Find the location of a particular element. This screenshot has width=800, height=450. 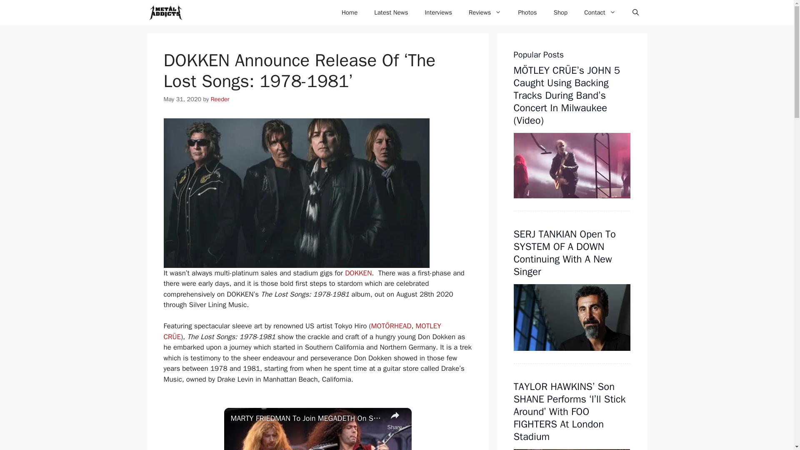

Latest News is located at coordinates (391, 12).